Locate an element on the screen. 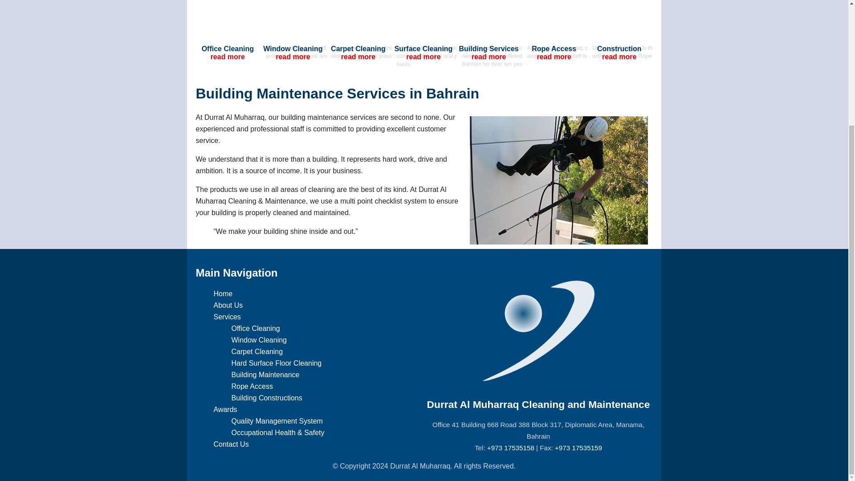  read more is located at coordinates (489, 57).